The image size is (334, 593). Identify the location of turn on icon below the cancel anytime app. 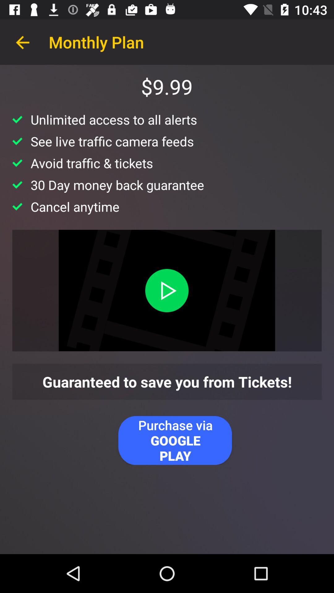
(167, 290).